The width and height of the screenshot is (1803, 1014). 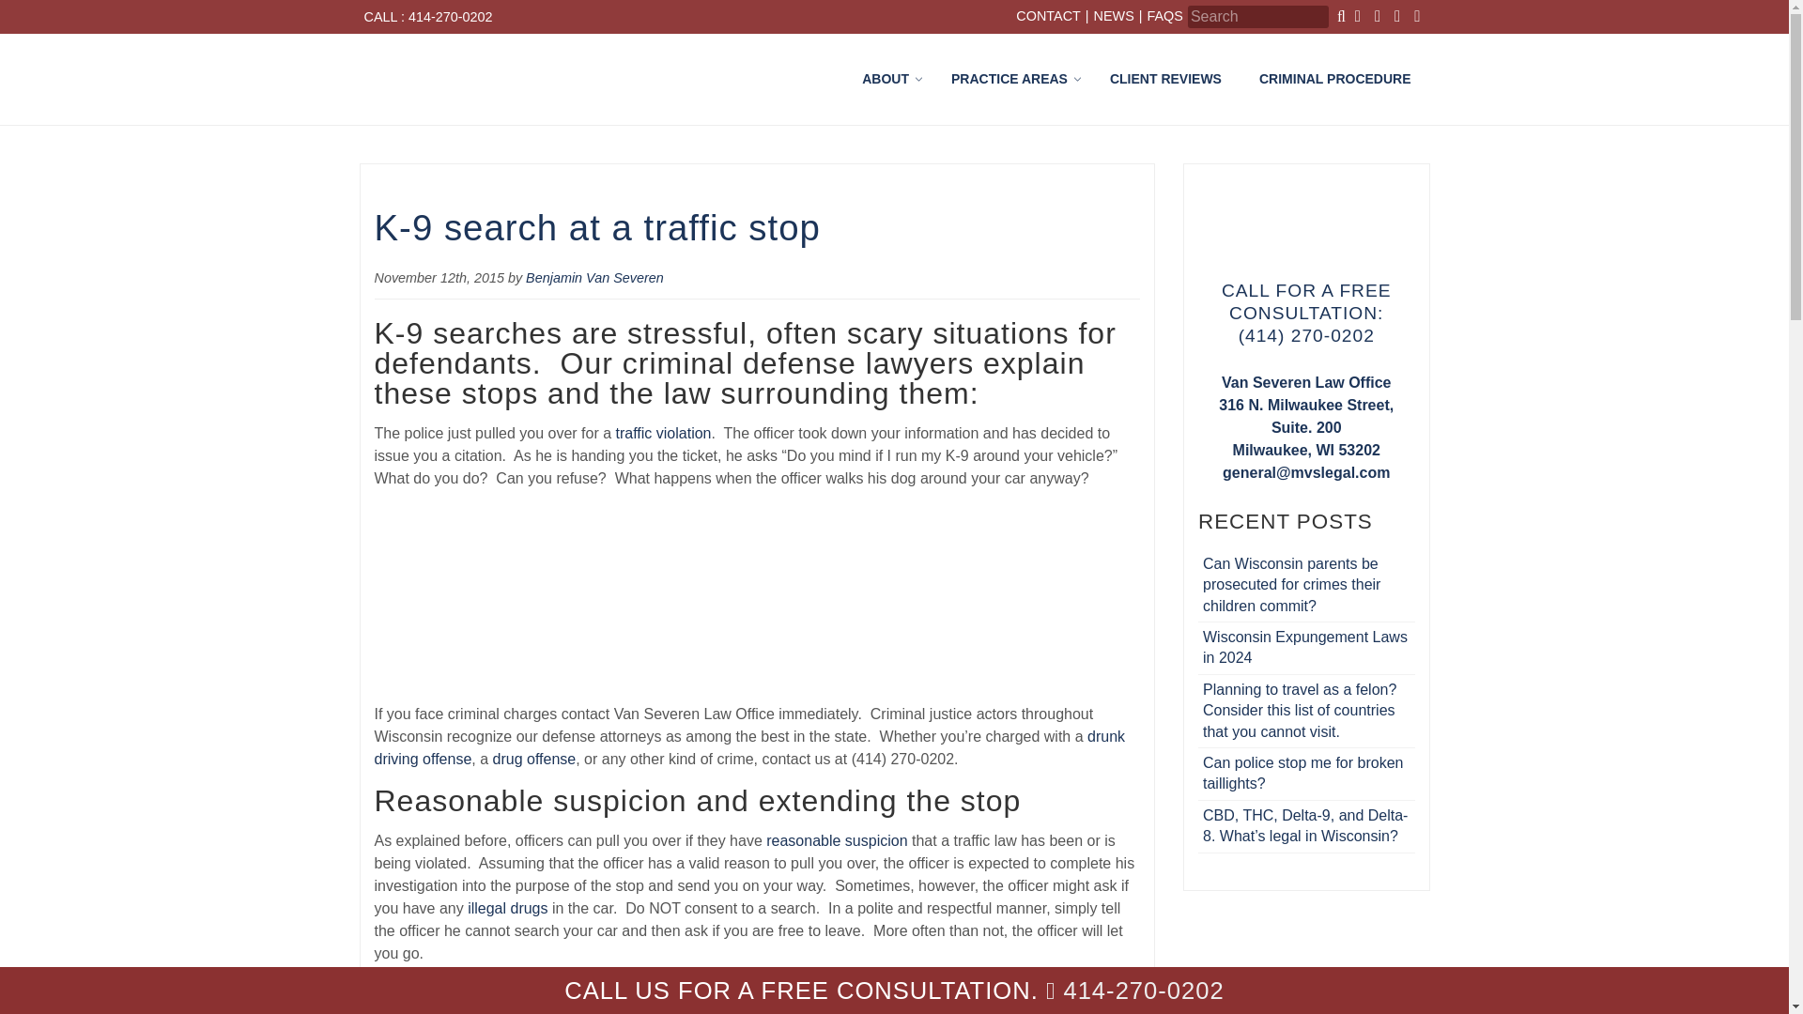 What do you see at coordinates (596, 227) in the screenshot?
I see `Permanent Link to K-9 search at a traffic stop` at bounding box center [596, 227].